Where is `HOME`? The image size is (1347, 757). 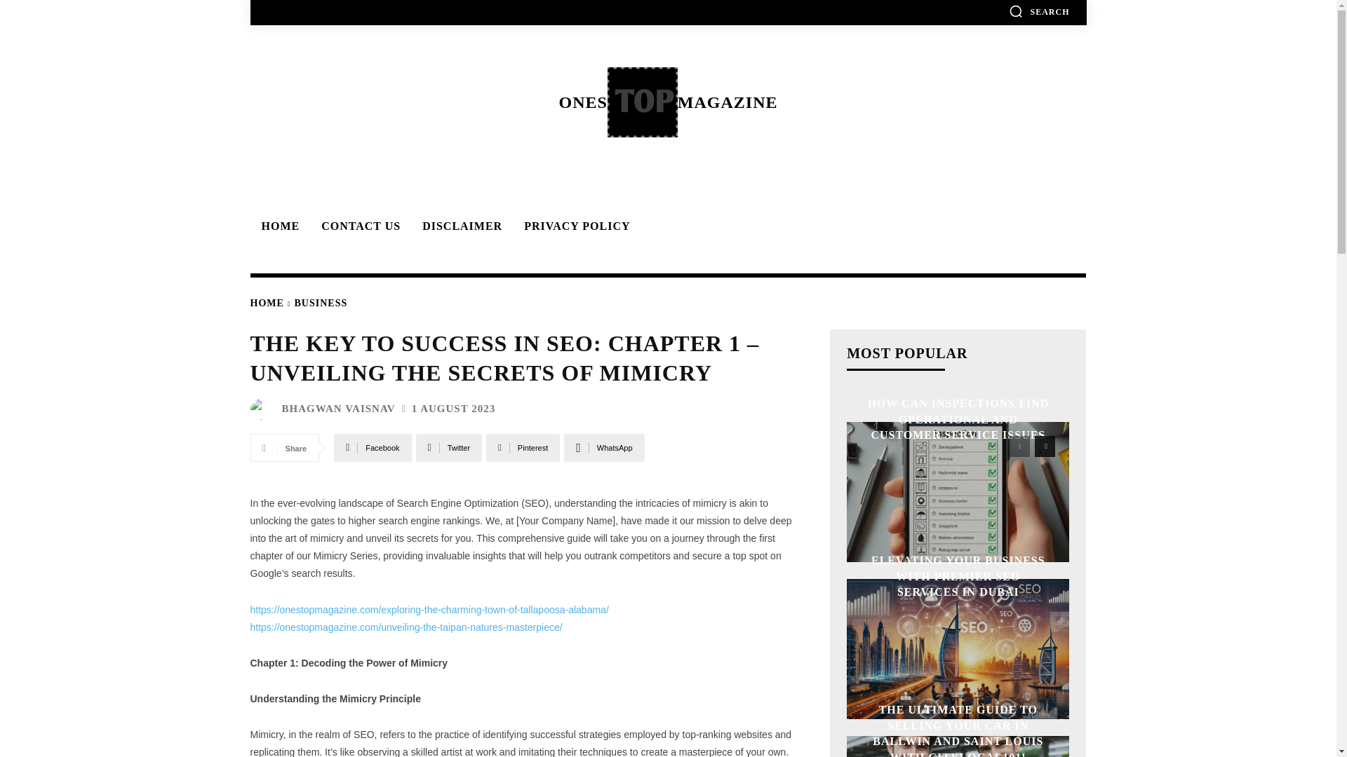 HOME is located at coordinates (266, 303).